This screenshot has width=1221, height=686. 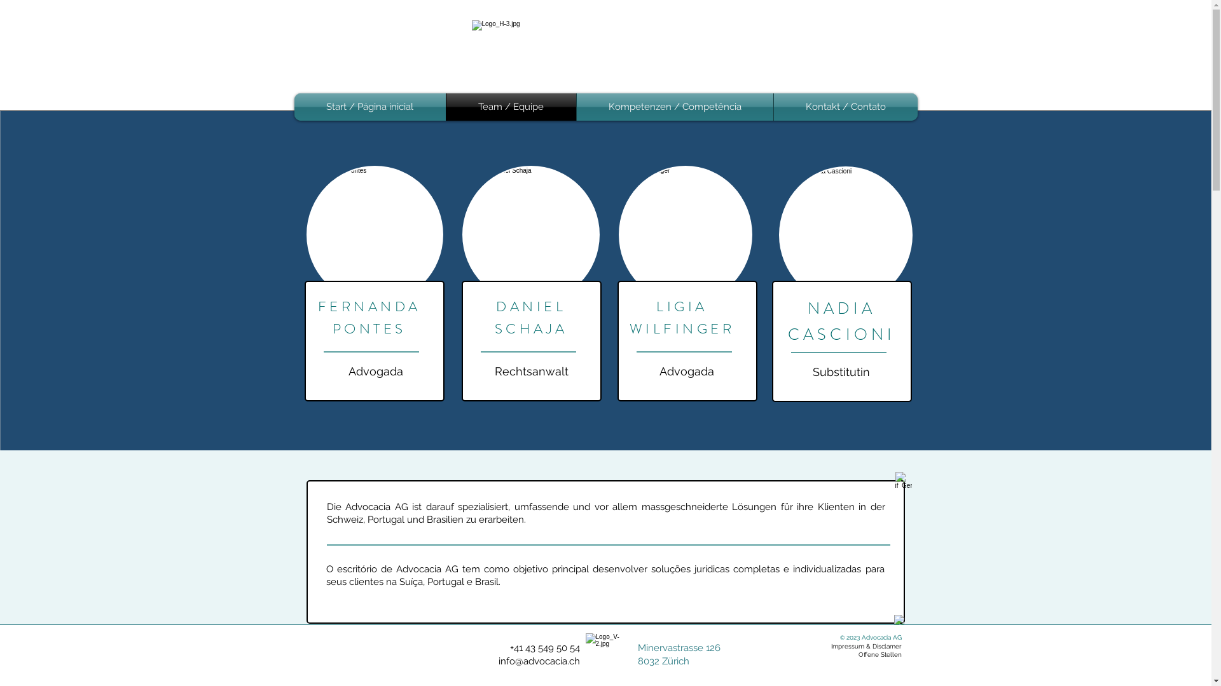 I want to click on Substitutin, so click(x=841, y=372).